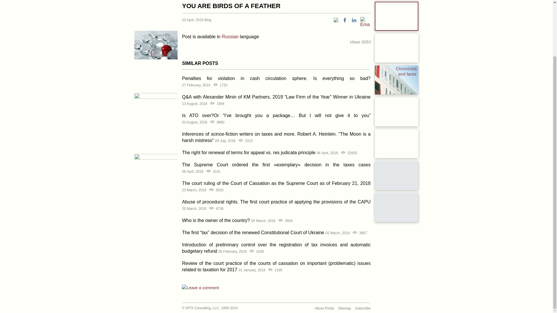 The height and width of the screenshot is (313, 557). What do you see at coordinates (345, 20) in the screenshot?
I see `Facebook` at bounding box center [345, 20].